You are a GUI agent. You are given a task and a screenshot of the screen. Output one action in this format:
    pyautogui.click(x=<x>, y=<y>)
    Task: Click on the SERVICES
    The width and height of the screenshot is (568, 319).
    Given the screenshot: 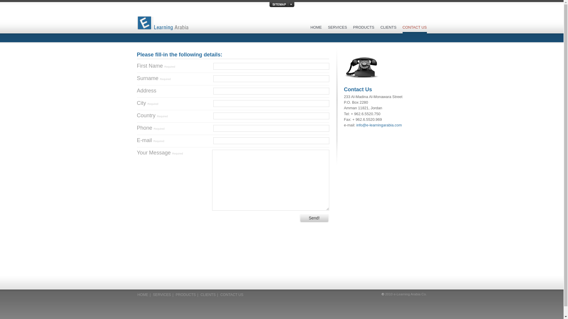 What is the action you would take?
    pyautogui.click(x=337, y=30)
    